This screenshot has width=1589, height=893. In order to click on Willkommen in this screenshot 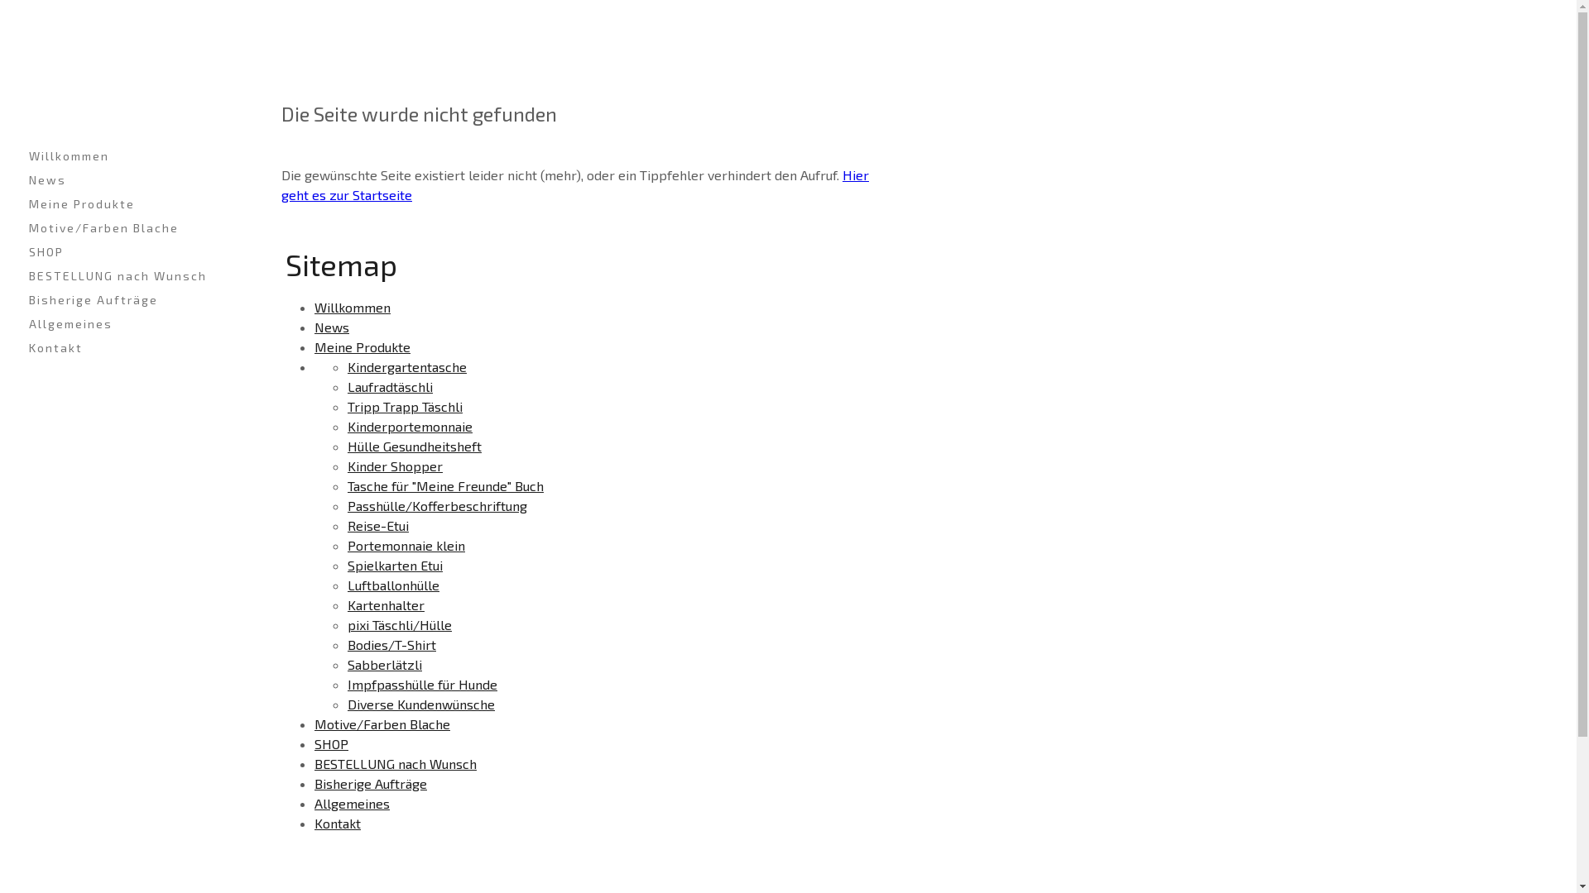, I will do `click(353, 308)`.